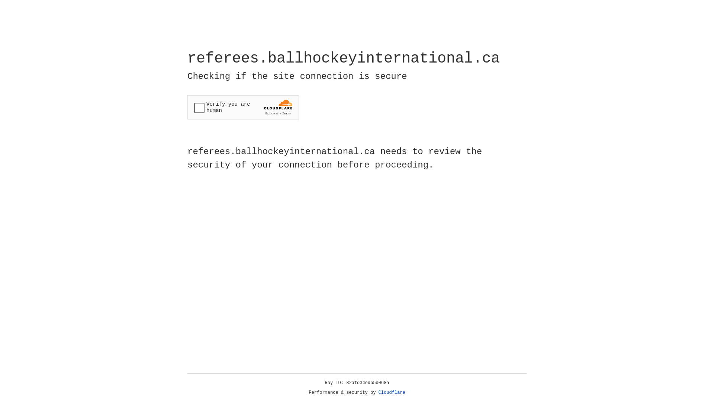 The width and height of the screenshot is (714, 402). Describe the element at coordinates (243, 107) in the screenshot. I see `Widget containing a Cloudflare security challenge` at that location.